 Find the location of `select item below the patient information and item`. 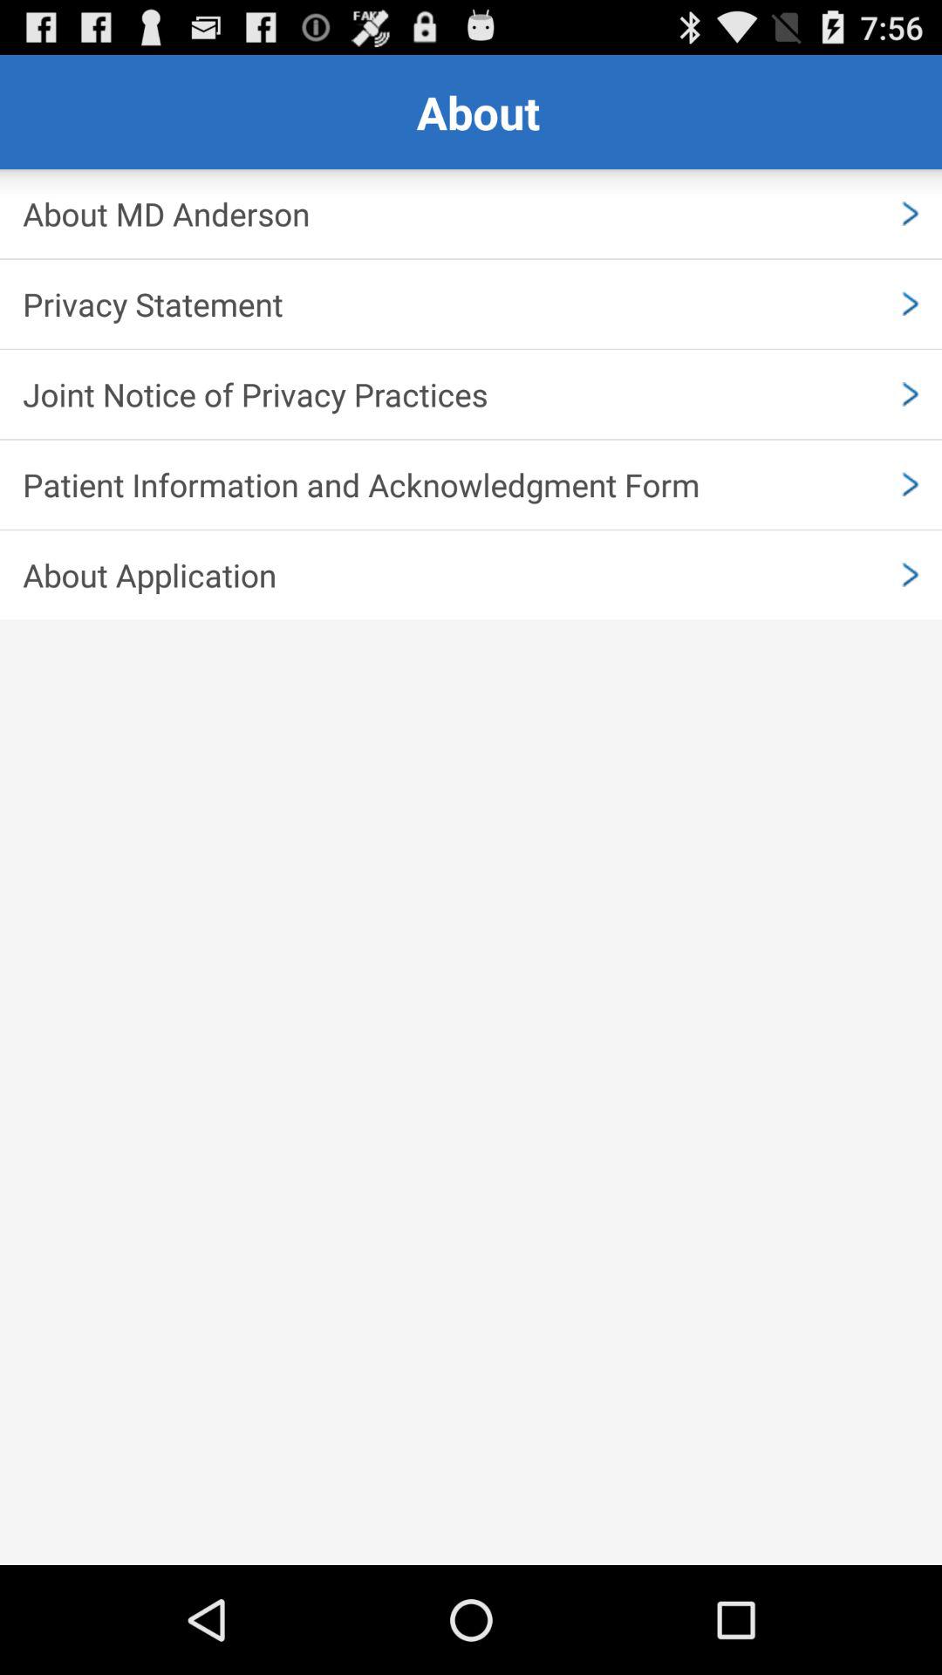

select item below the patient information and item is located at coordinates (471, 575).